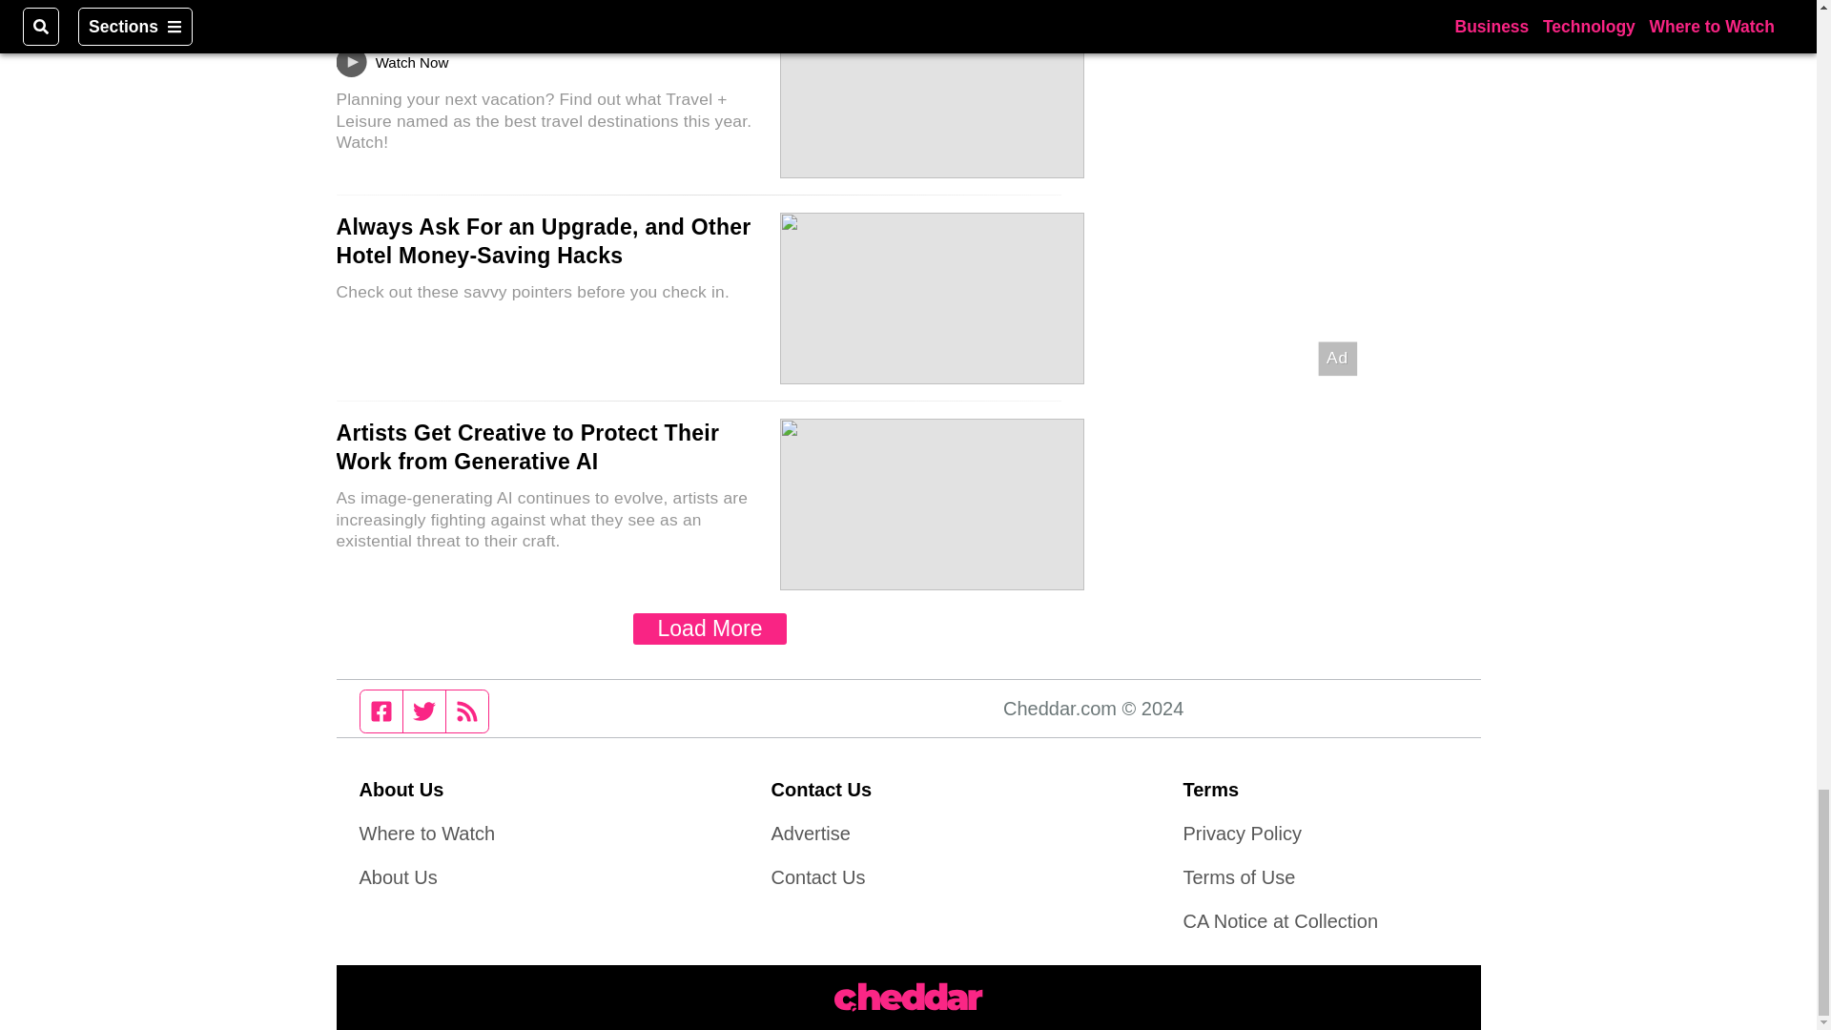  Describe the element at coordinates (525, 20) in the screenshot. I see `The Top Travel Destinations In 2024` at that location.